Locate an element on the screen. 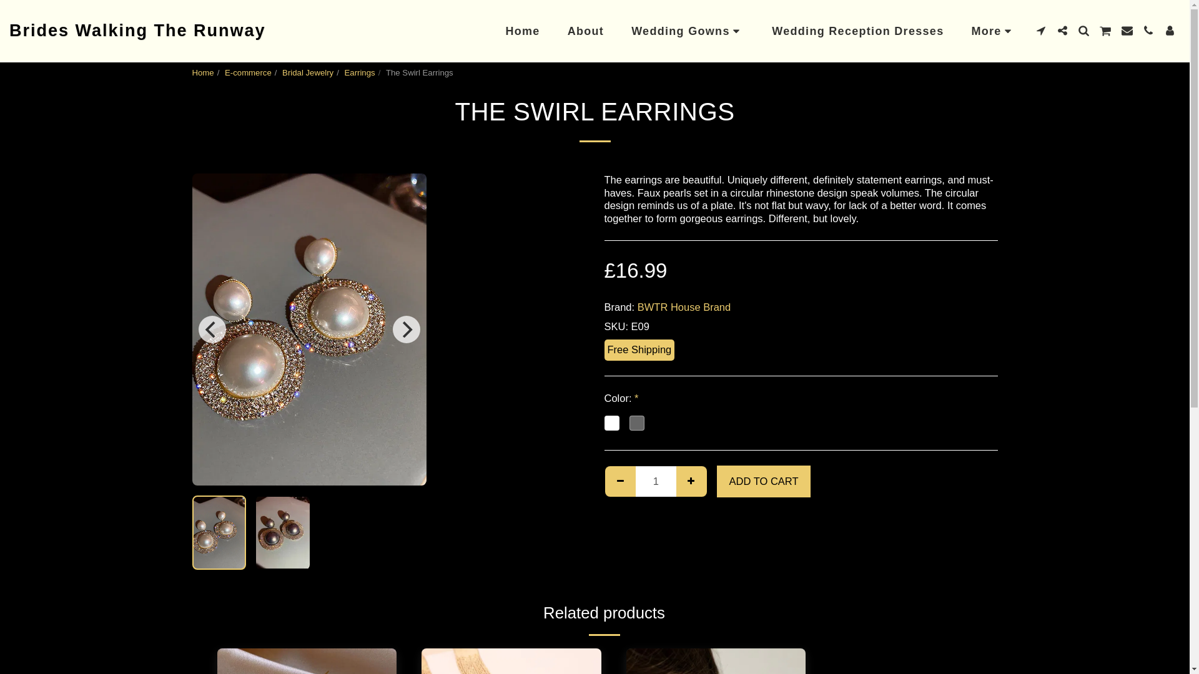 This screenshot has height=674, width=1199. 1 is located at coordinates (656, 481).